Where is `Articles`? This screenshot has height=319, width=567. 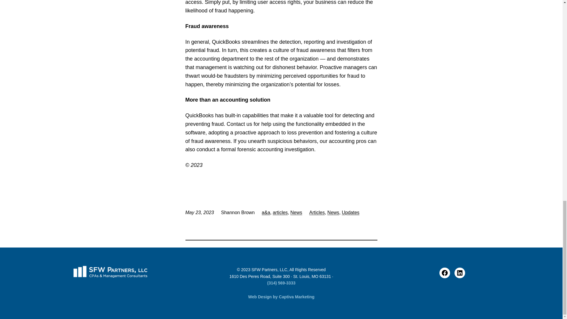
Articles is located at coordinates (317, 212).